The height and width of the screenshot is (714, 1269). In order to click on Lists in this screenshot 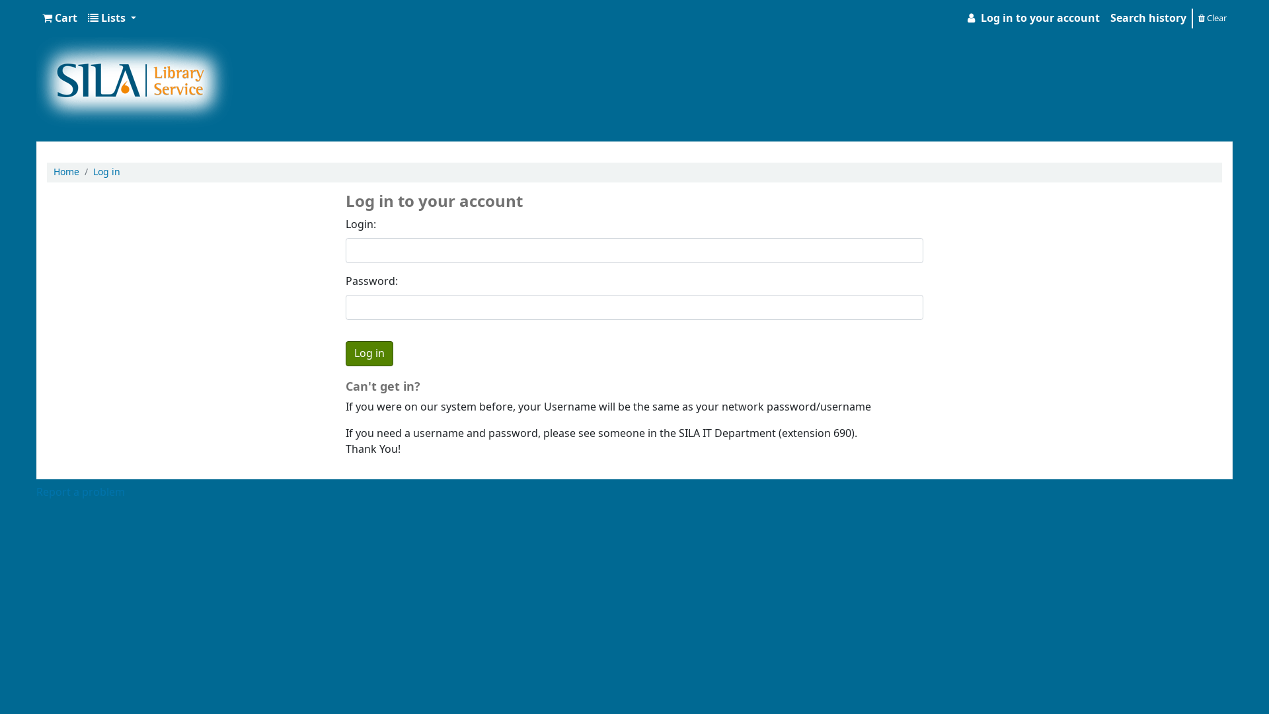, I will do `click(112, 19)`.